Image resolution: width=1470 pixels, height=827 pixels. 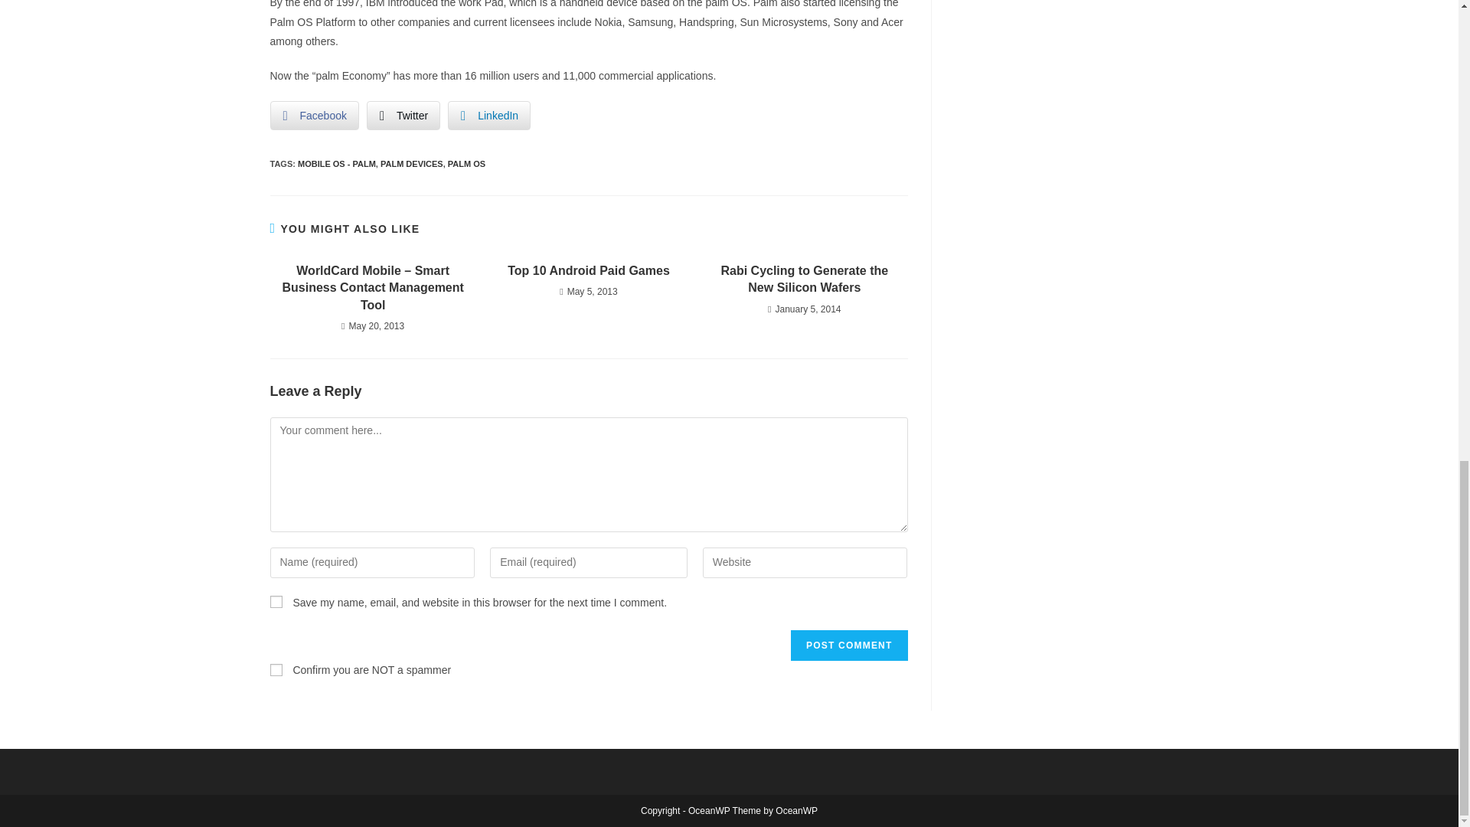 What do you see at coordinates (403, 115) in the screenshot?
I see `Twitter` at bounding box center [403, 115].